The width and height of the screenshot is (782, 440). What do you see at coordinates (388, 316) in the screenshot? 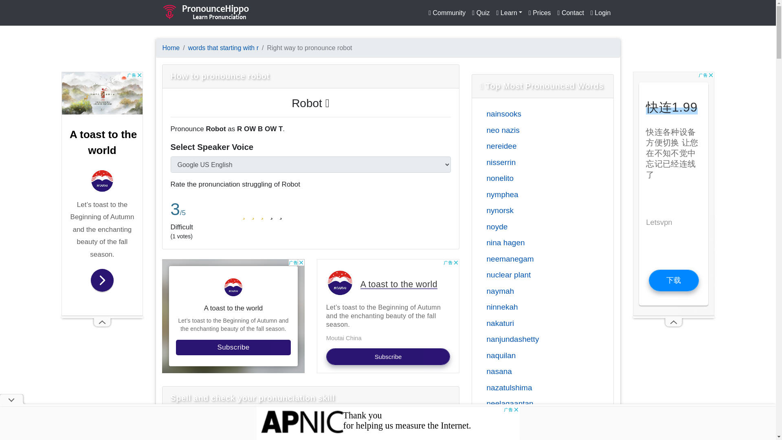
I see `Advertisement` at bounding box center [388, 316].